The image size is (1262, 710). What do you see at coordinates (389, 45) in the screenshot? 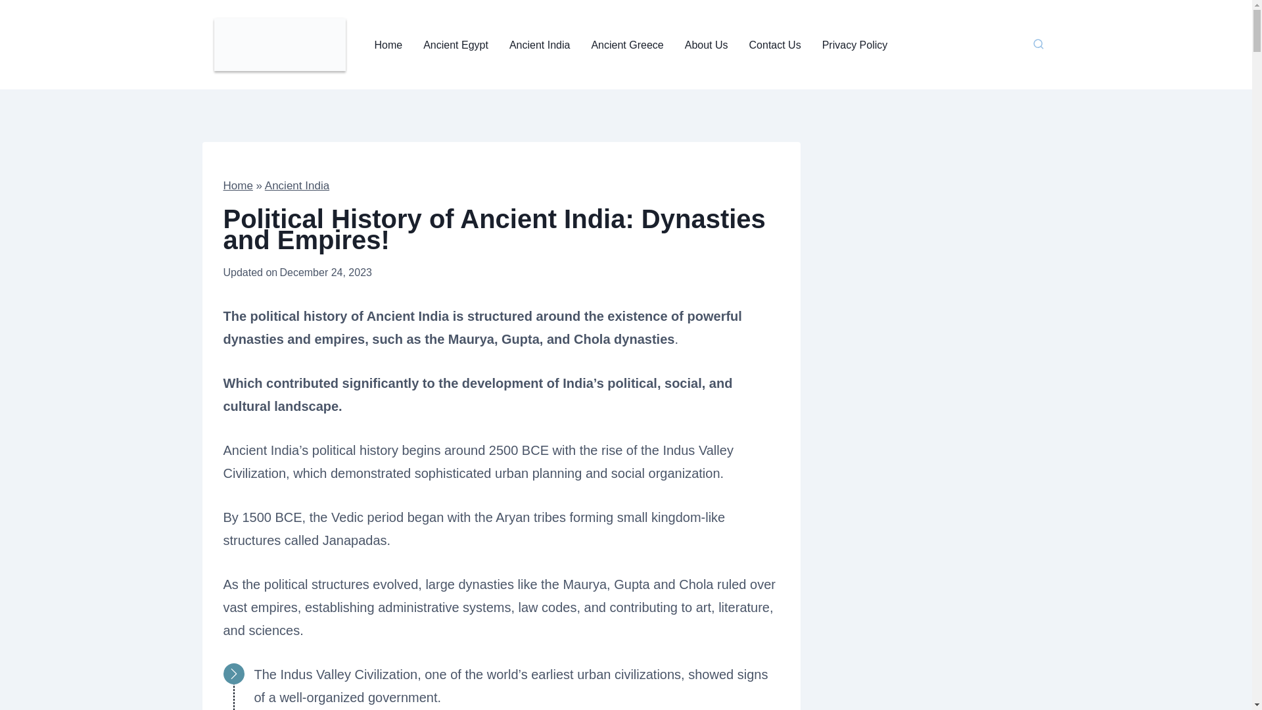
I see `Home` at bounding box center [389, 45].